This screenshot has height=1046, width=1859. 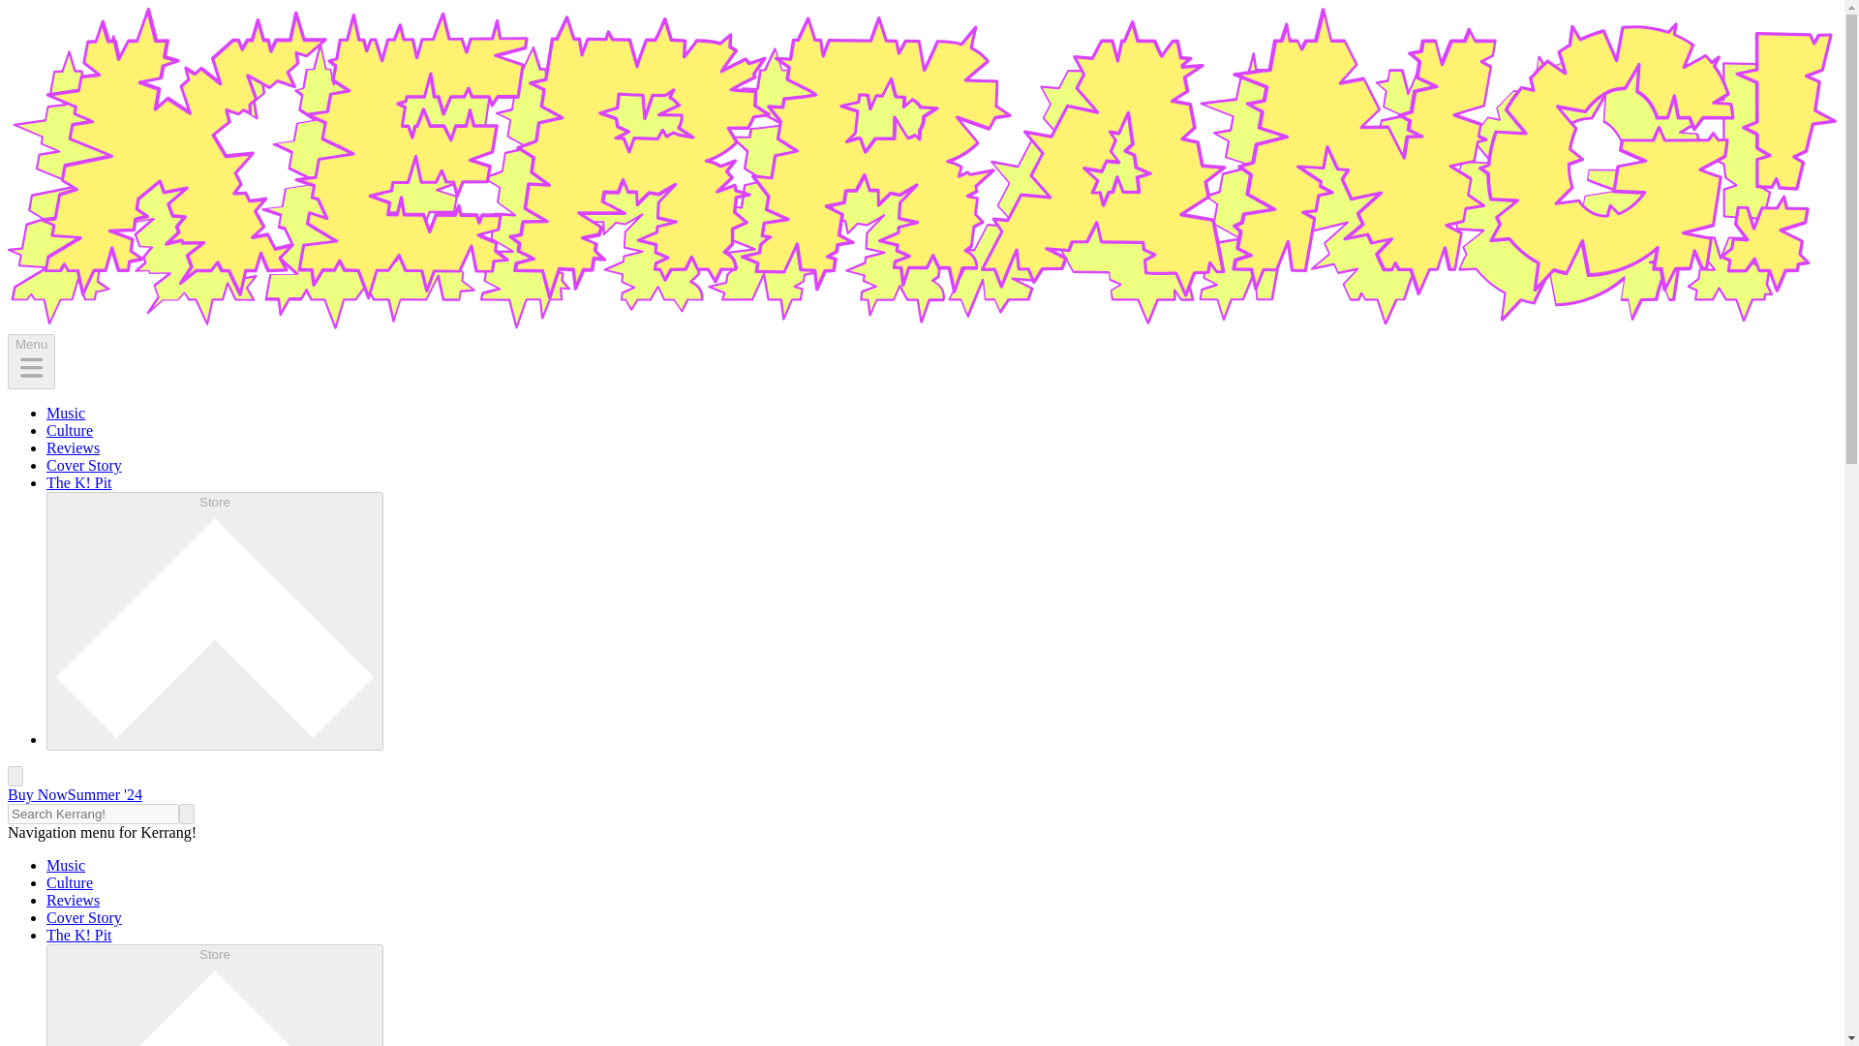 I want to click on Cover Story, so click(x=84, y=916).